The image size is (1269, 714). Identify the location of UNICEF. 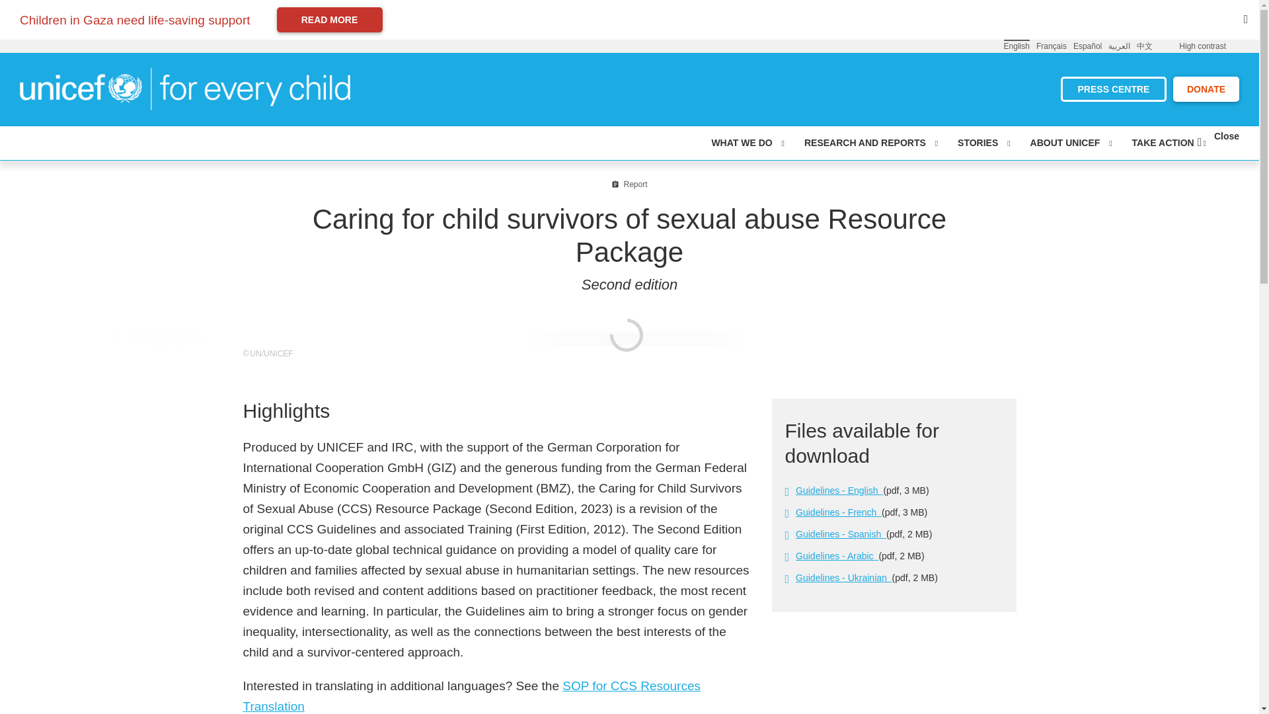
(185, 88).